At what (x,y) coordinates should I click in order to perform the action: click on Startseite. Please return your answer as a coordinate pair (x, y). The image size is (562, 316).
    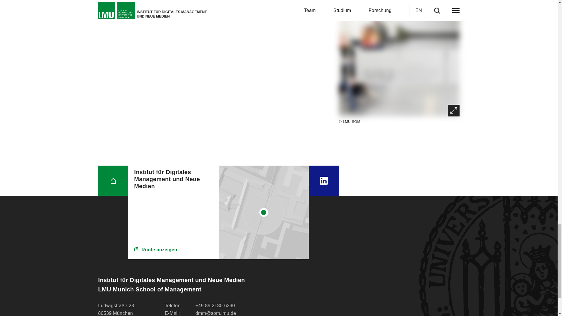
    Looking at the image, I should click on (113, 180).